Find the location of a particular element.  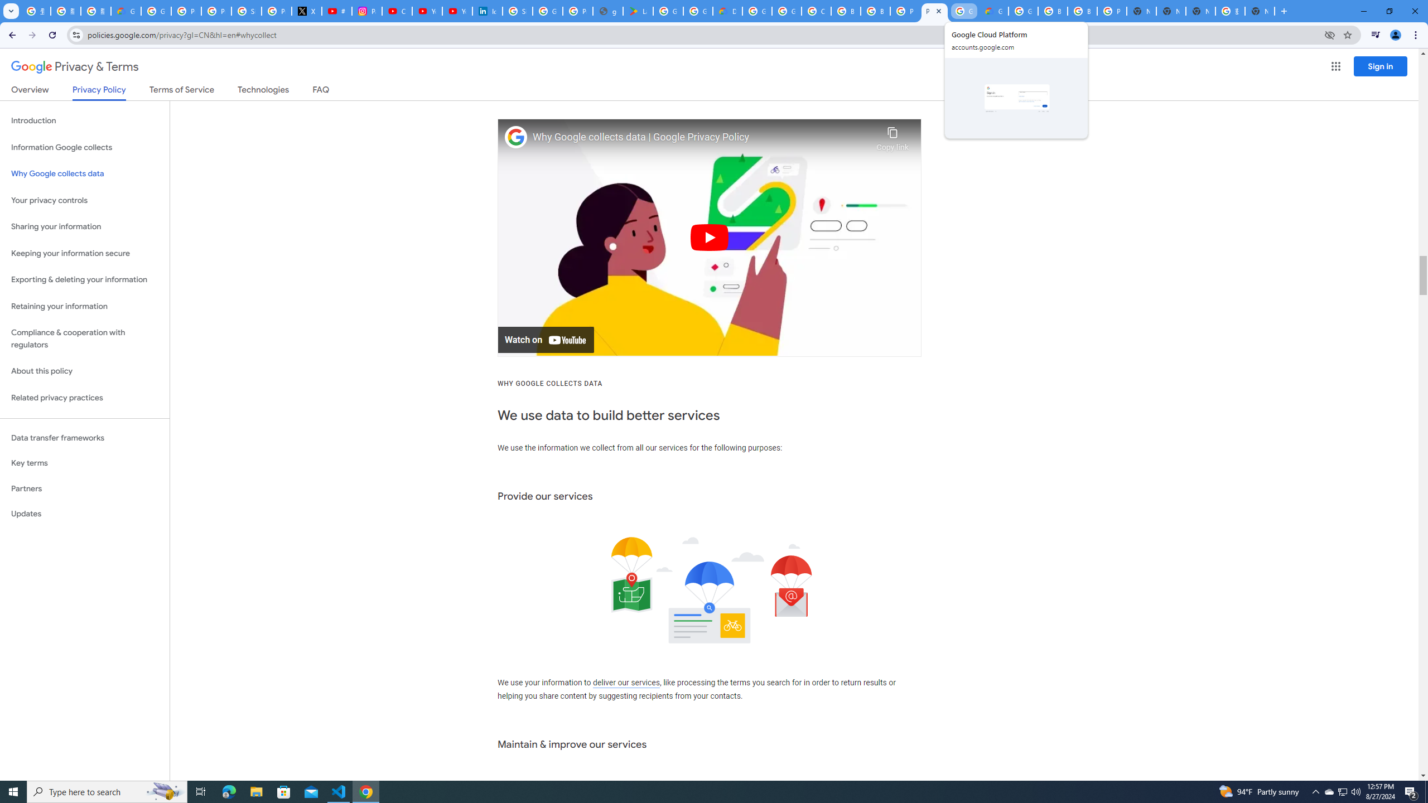

Overview is located at coordinates (30, 91).